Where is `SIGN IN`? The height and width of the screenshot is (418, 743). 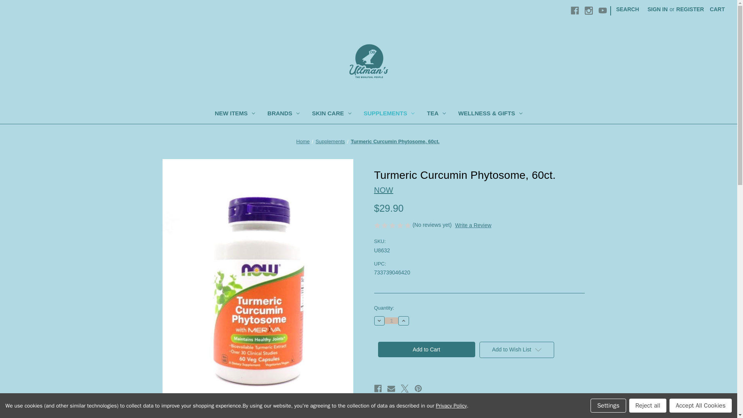
SIGN IN is located at coordinates (657, 9).